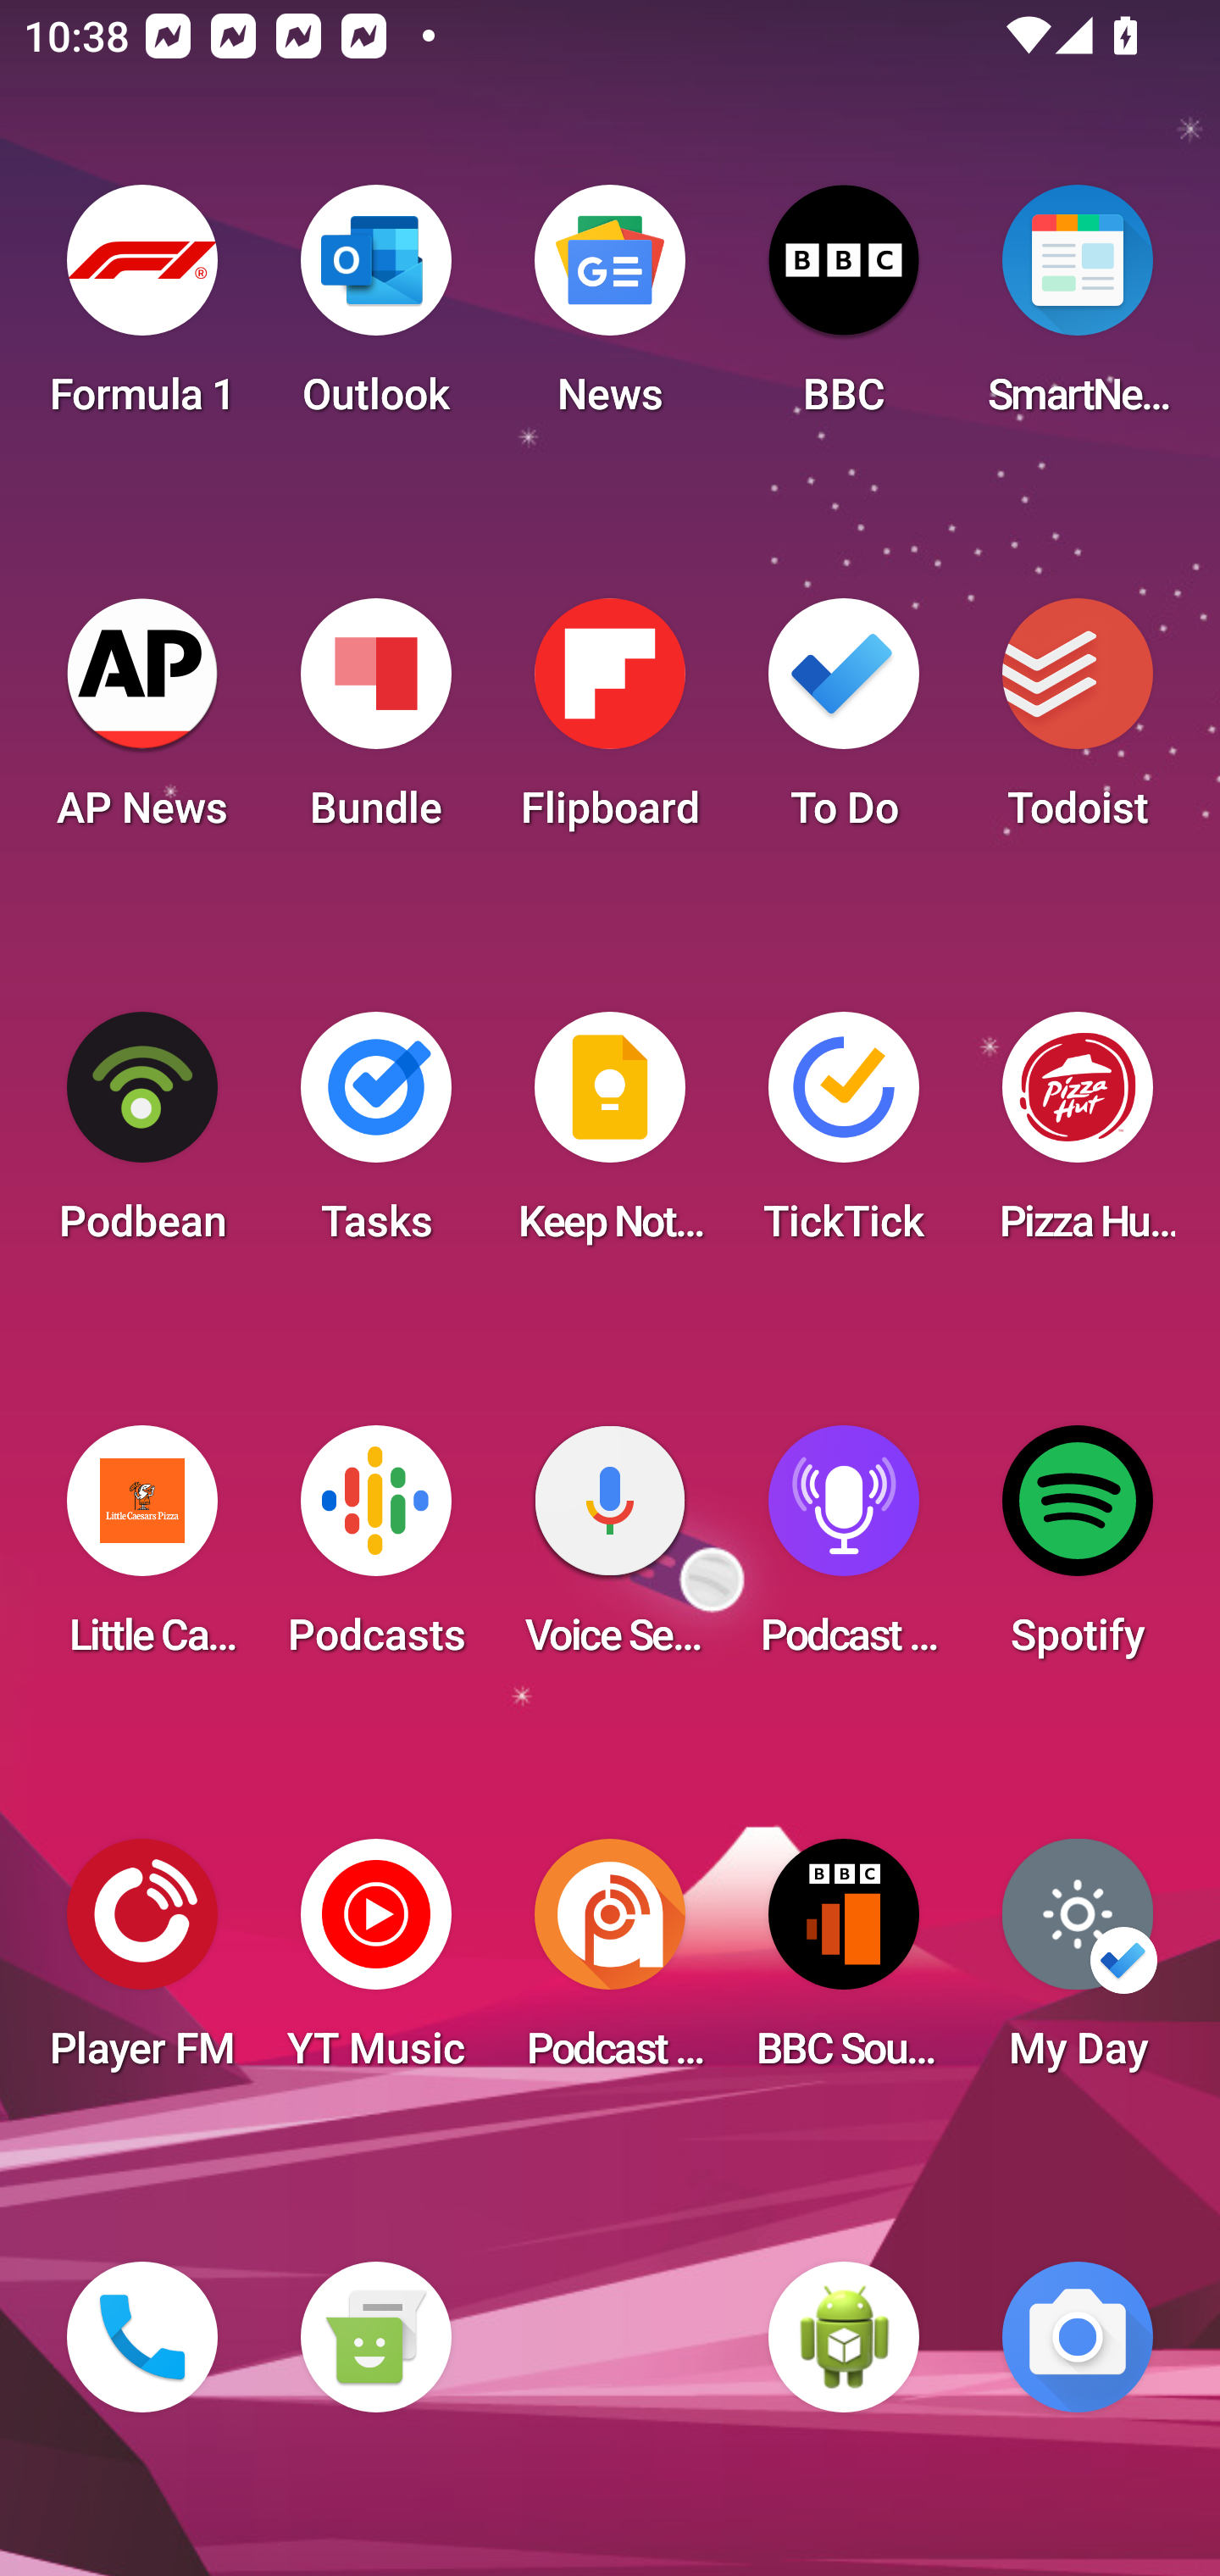 This screenshot has height=2576, width=1220. What do you see at coordinates (142, 310) in the screenshot?
I see `Formula 1` at bounding box center [142, 310].